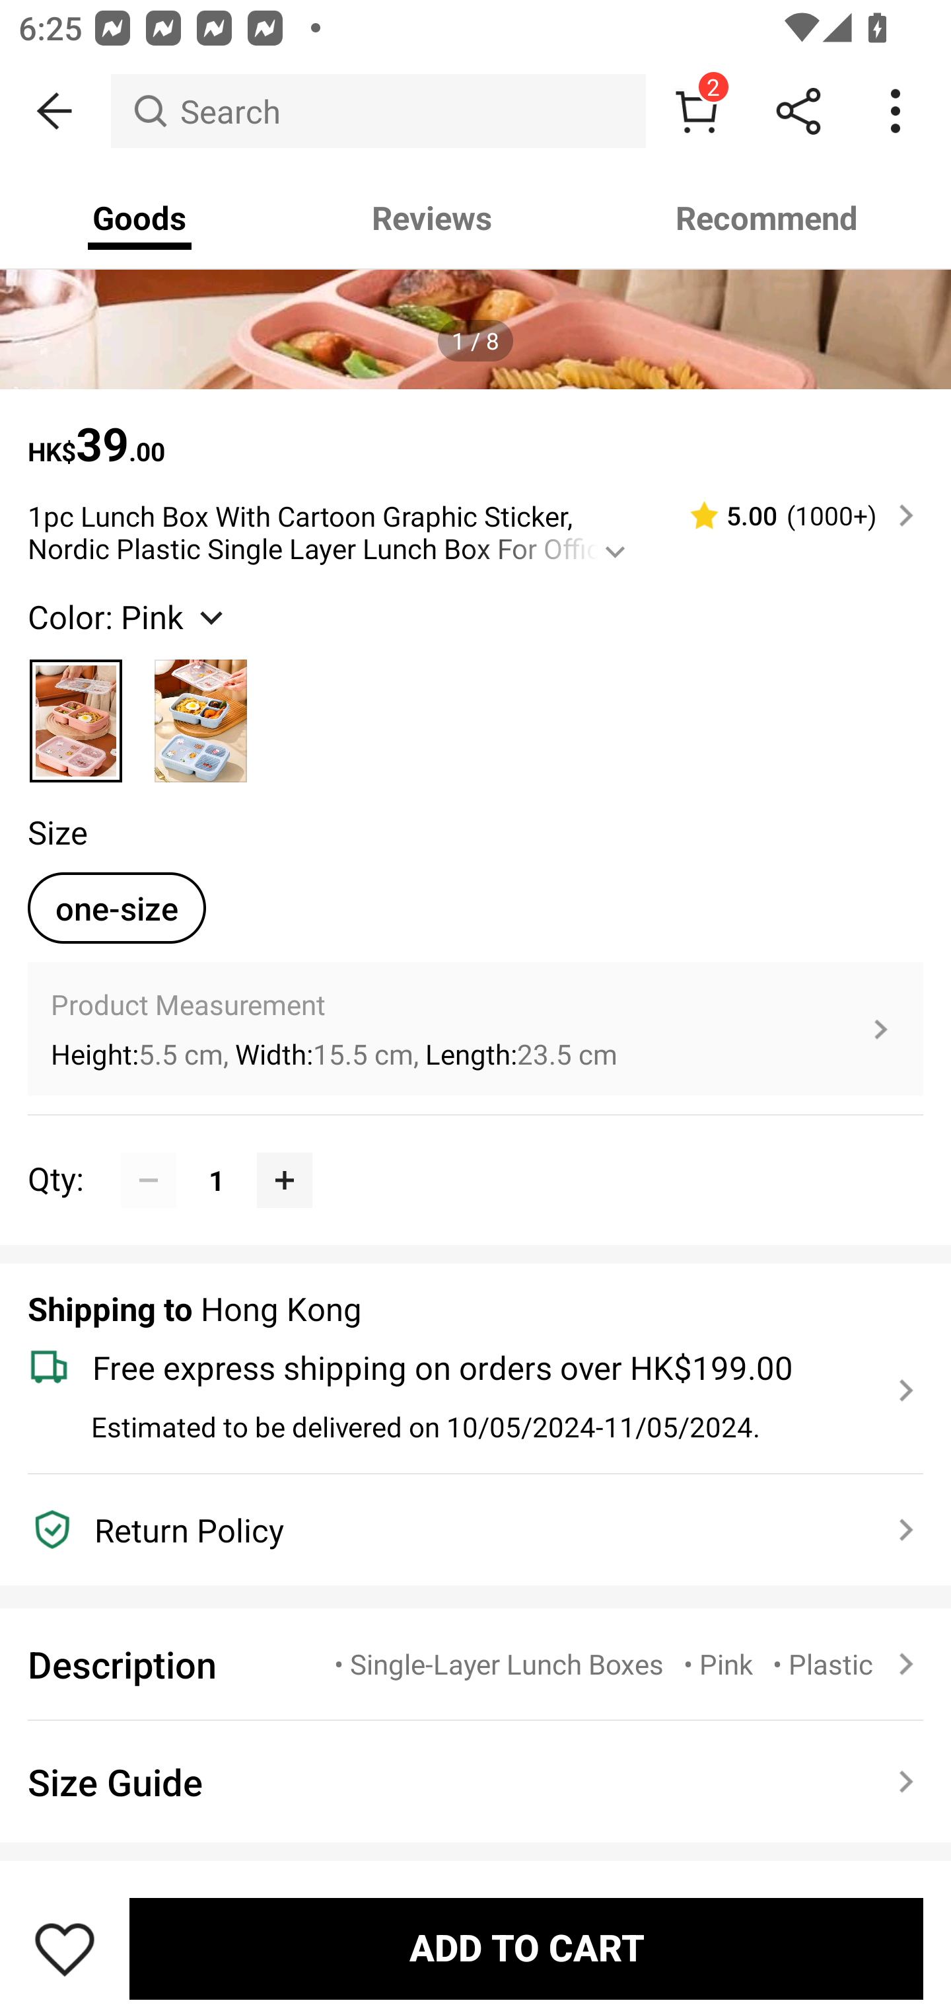 This screenshot has height=2009, width=951. What do you see at coordinates (475, 432) in the screenshot?
I see `HK$39.00` at bounding box center [475, 432].